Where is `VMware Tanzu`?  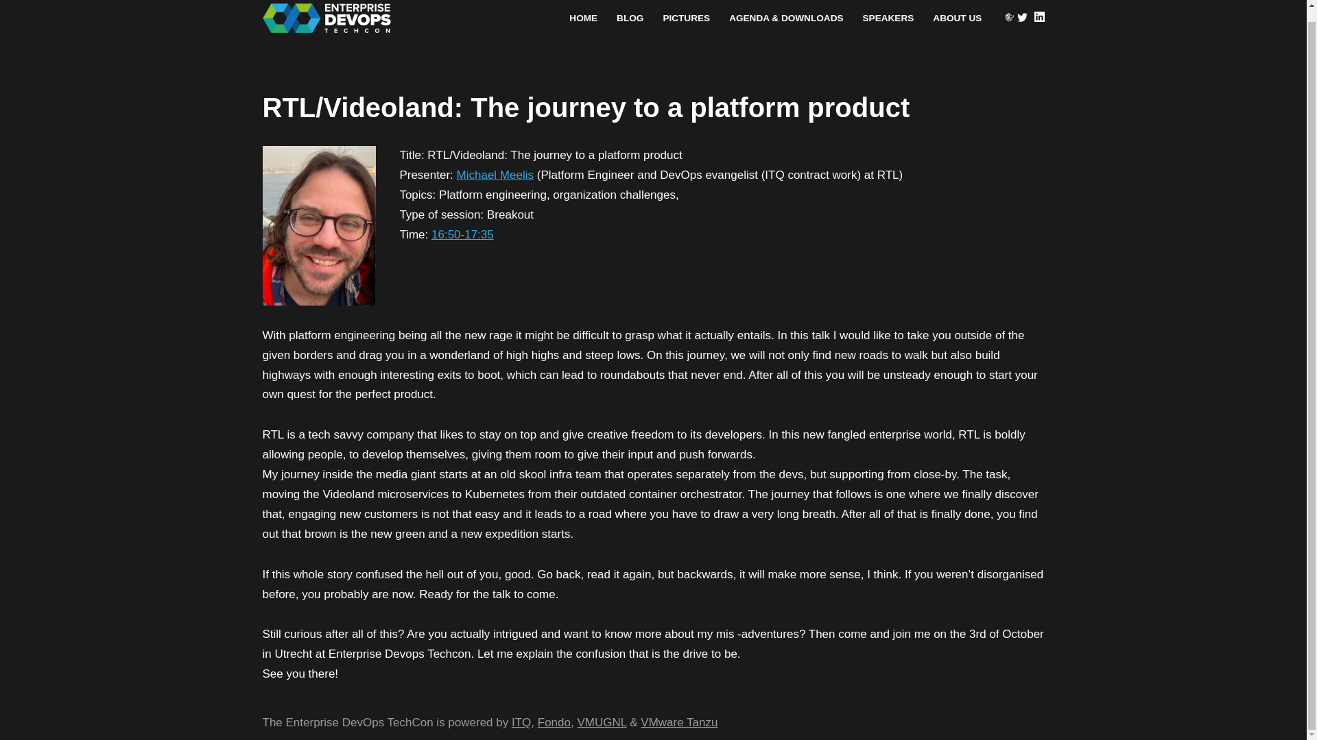 VMware Tanzu is located at coordinates (679, 722).